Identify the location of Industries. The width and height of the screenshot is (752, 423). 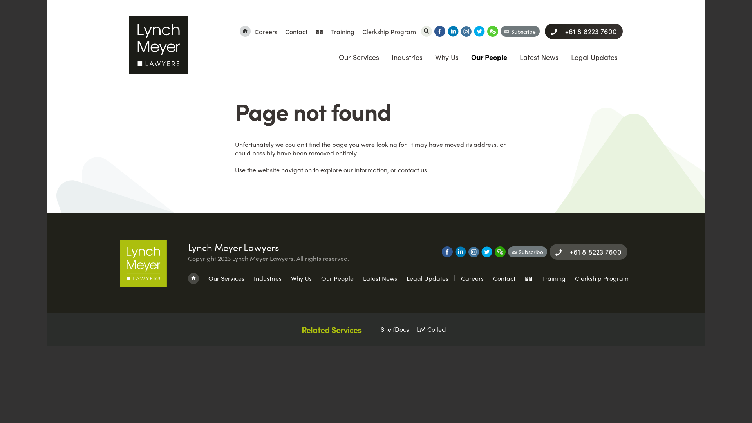
(407, 57).